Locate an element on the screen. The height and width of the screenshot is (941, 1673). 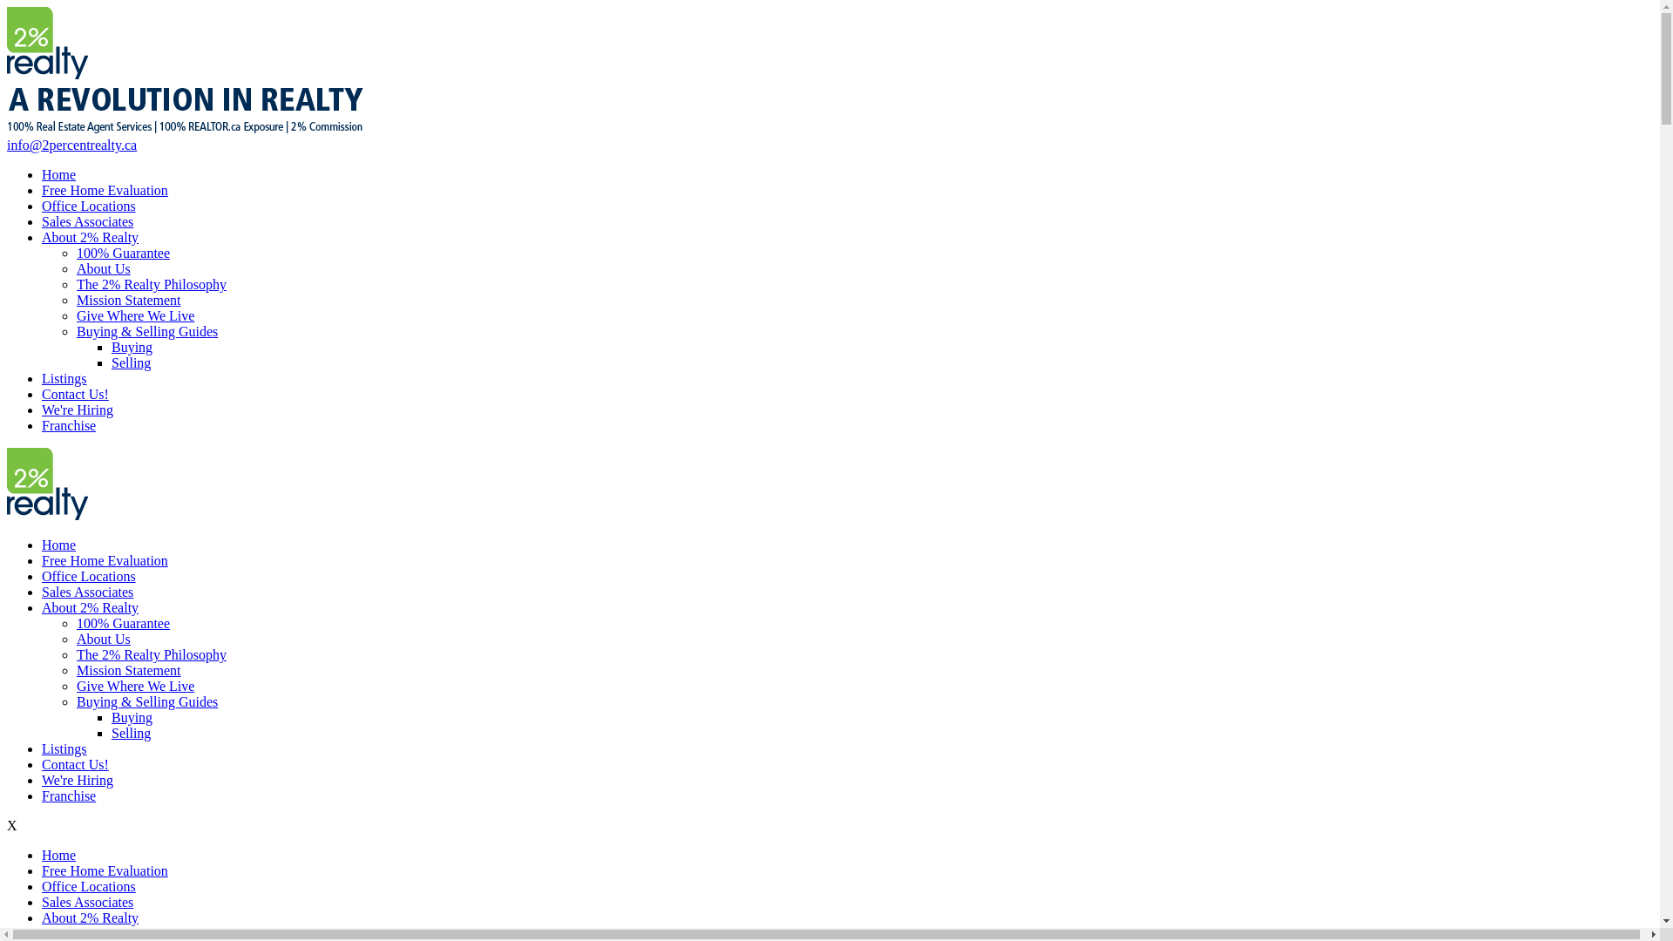
About 2% Realty is located at coordinates (91, 918).